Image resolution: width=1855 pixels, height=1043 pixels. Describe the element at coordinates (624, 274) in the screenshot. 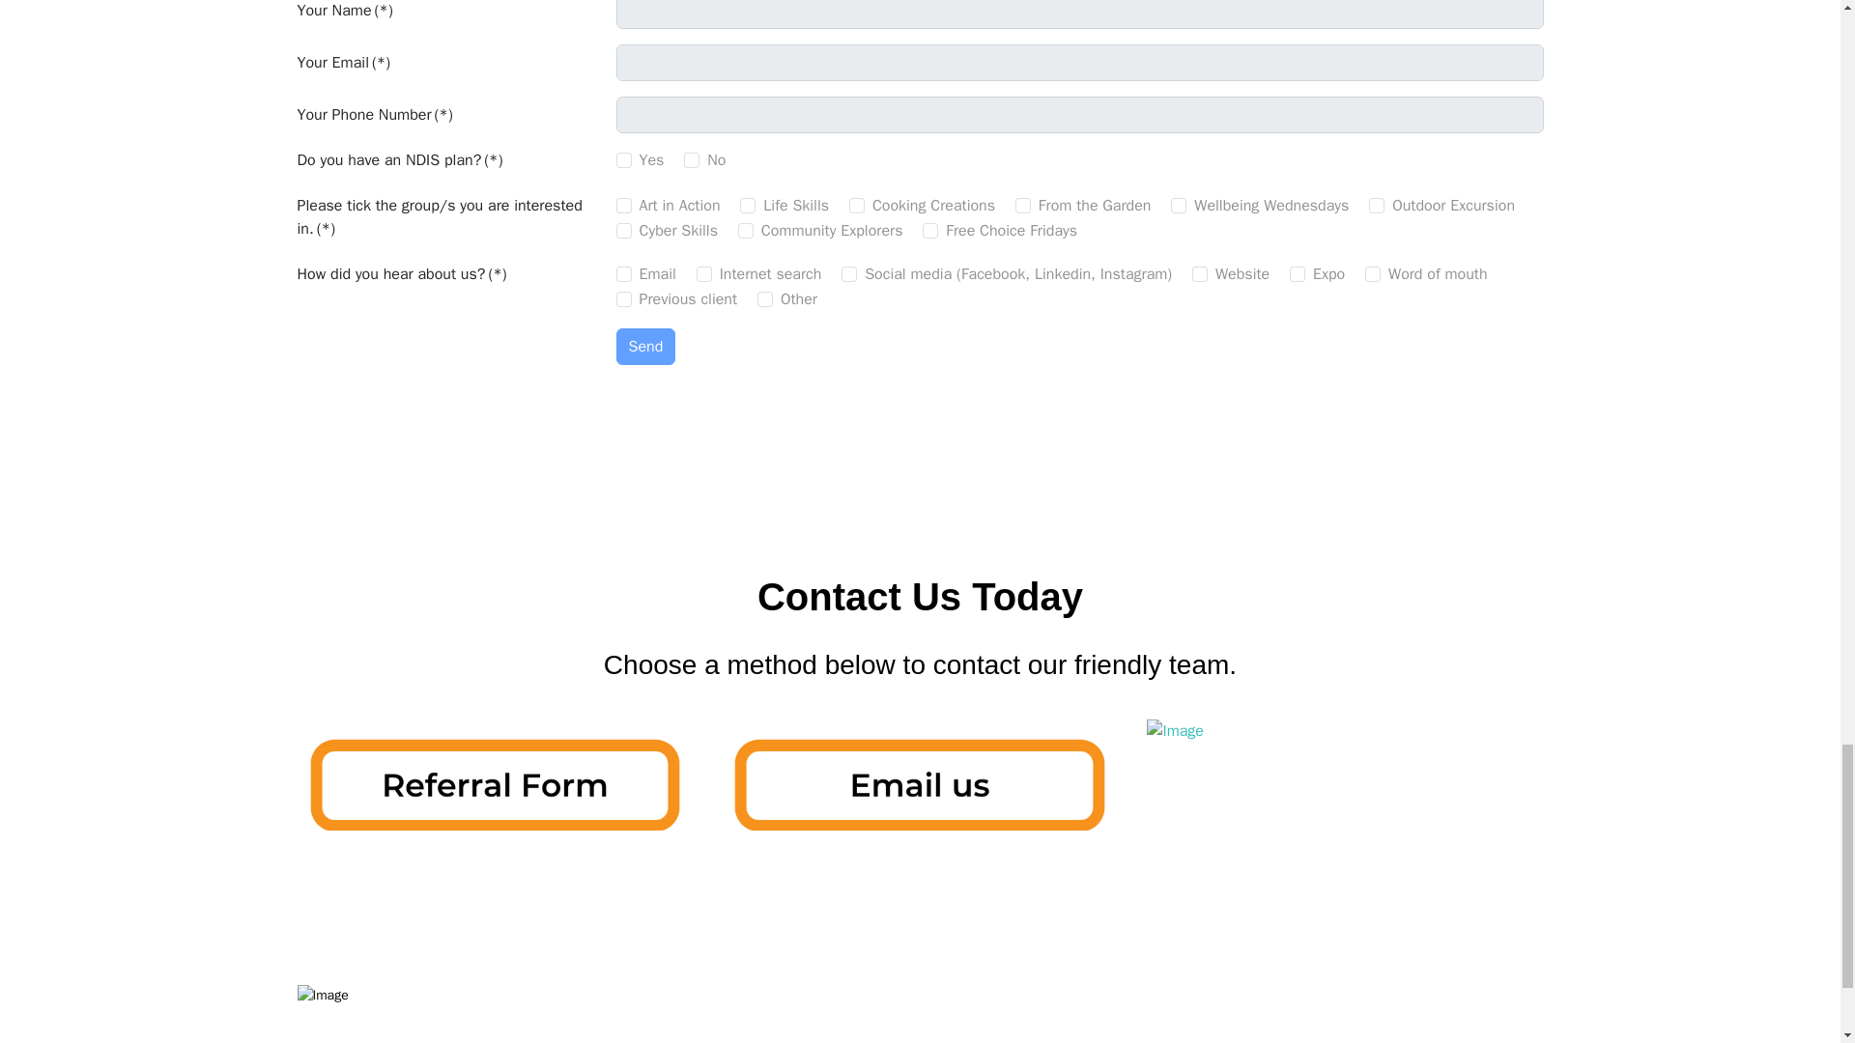

I see `Email` at that location.